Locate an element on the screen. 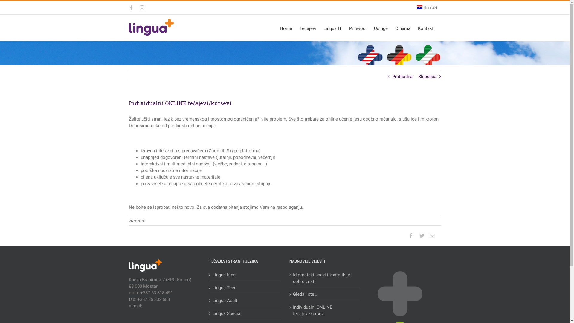 The image size is (574, 323). Lingua Special is located at coordinates (245, 313).